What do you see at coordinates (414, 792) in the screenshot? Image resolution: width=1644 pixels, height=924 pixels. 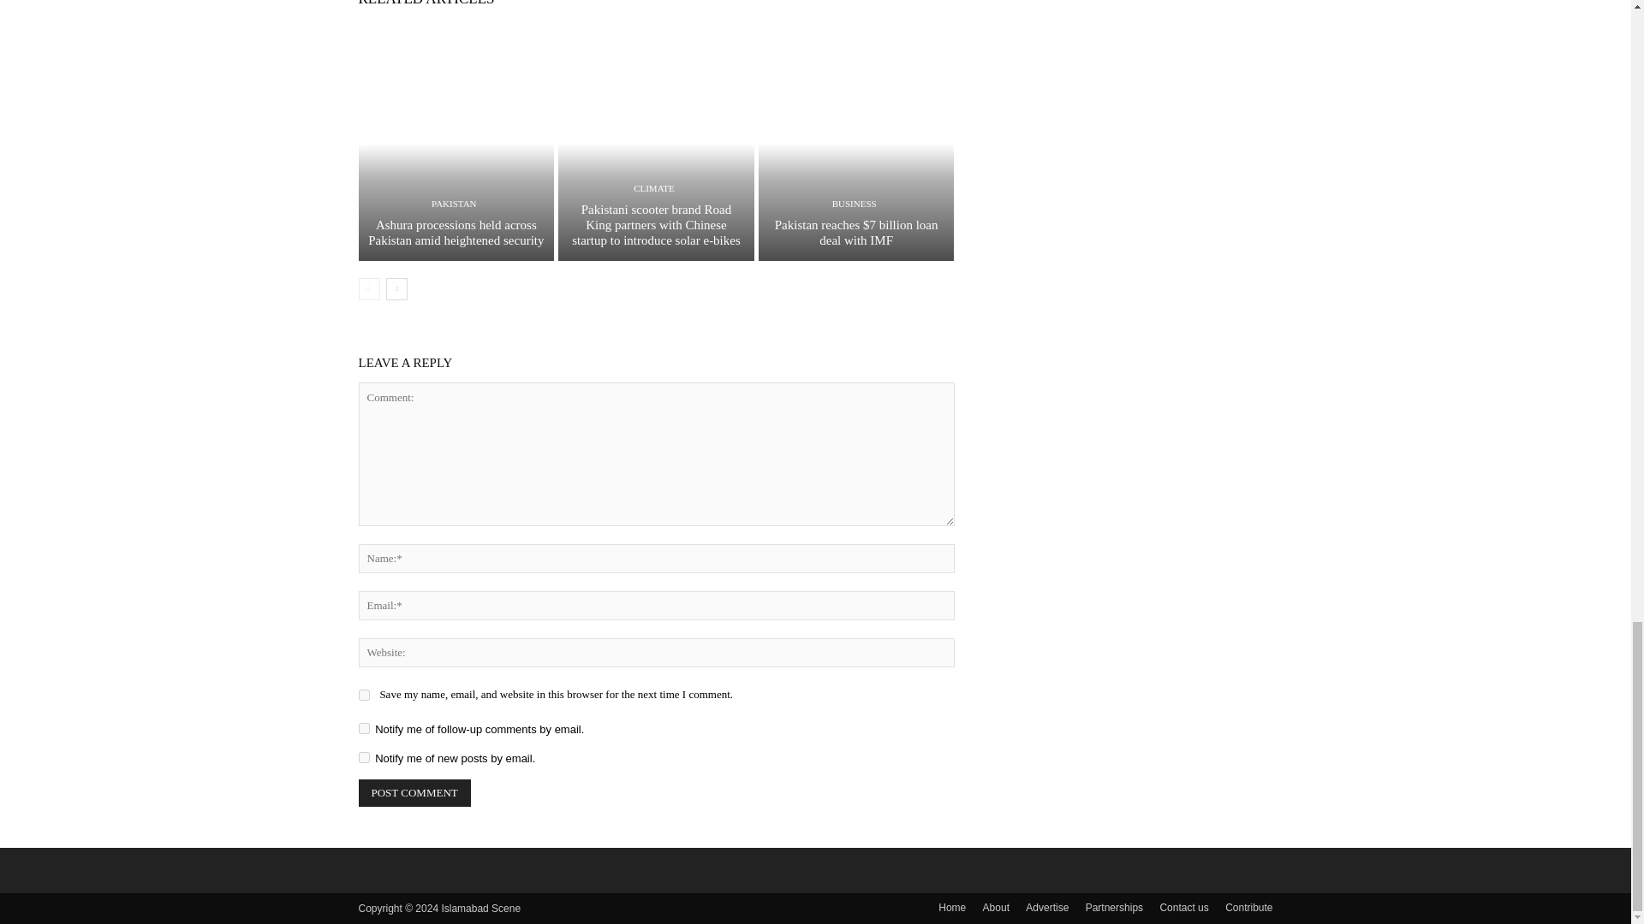 I see `Post Comment` at bounding box center [414, 792].